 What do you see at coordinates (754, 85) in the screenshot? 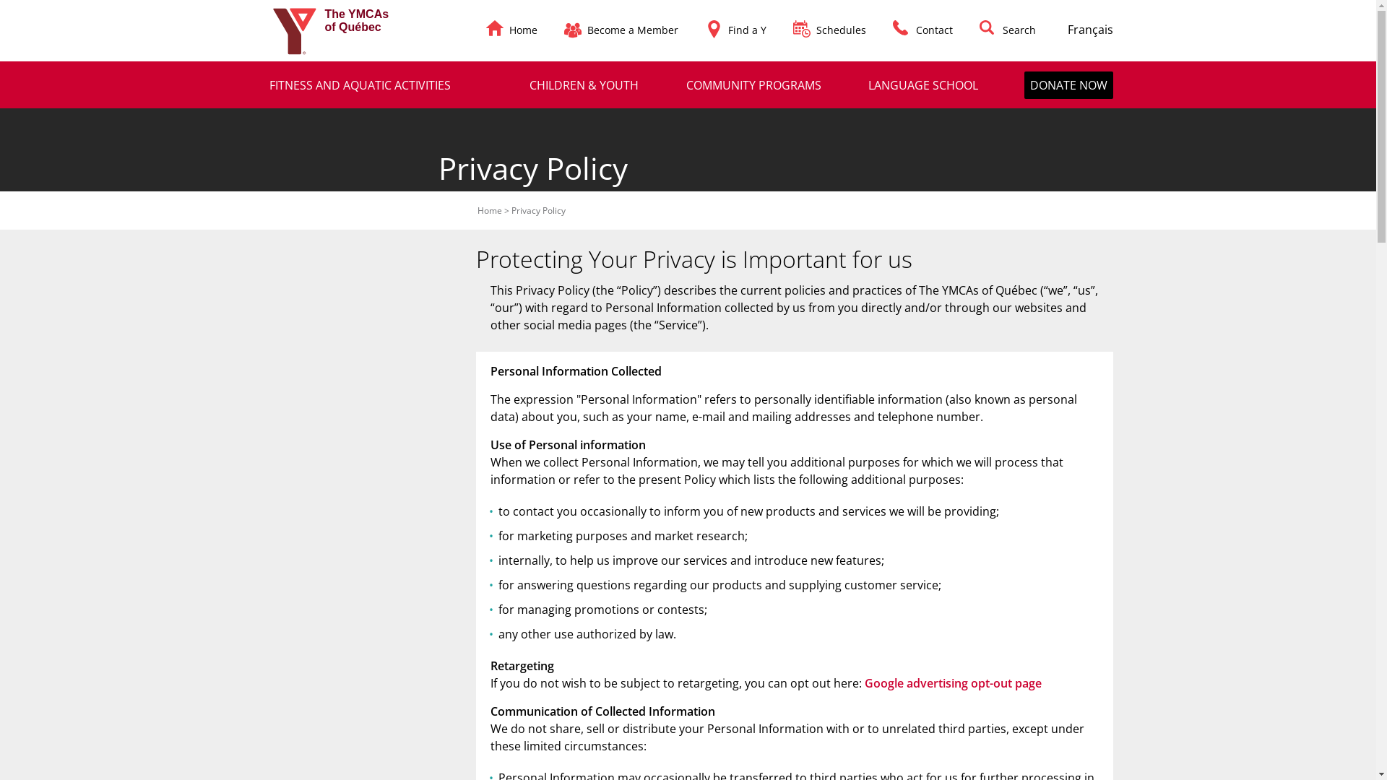
I see `COMMUNITY PROGRAMS` at bounding box center [754, 85].